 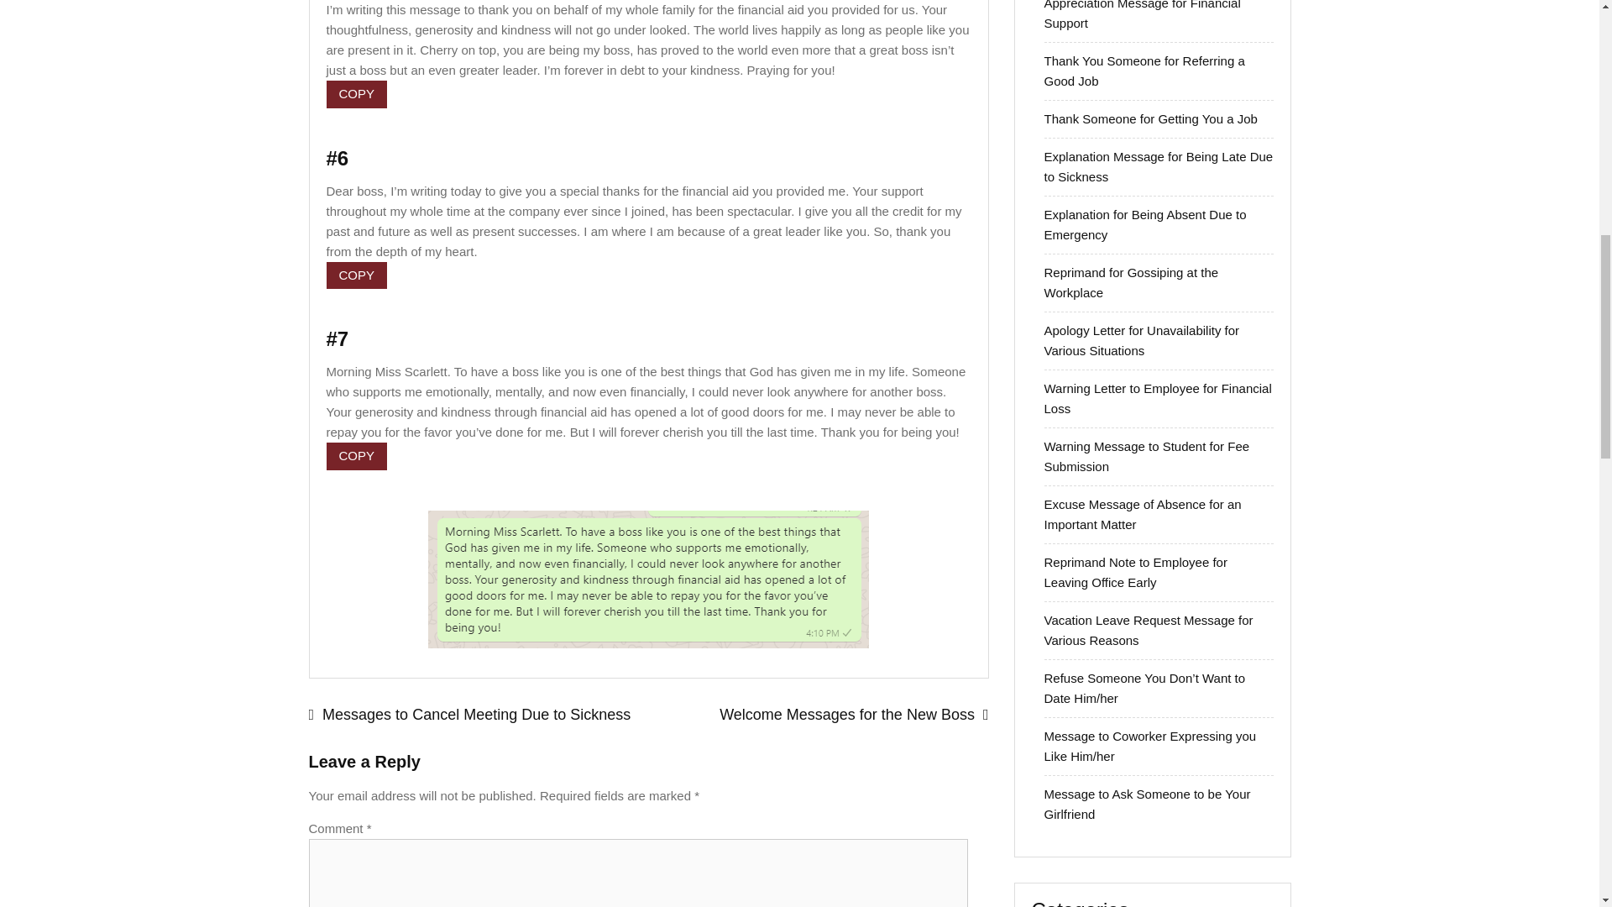 What do you see at coordinates (1142, 339) in the screenshot?
I see `Apology Letter for Unavailability for Various Situations` at bounding box center [1142, 339].